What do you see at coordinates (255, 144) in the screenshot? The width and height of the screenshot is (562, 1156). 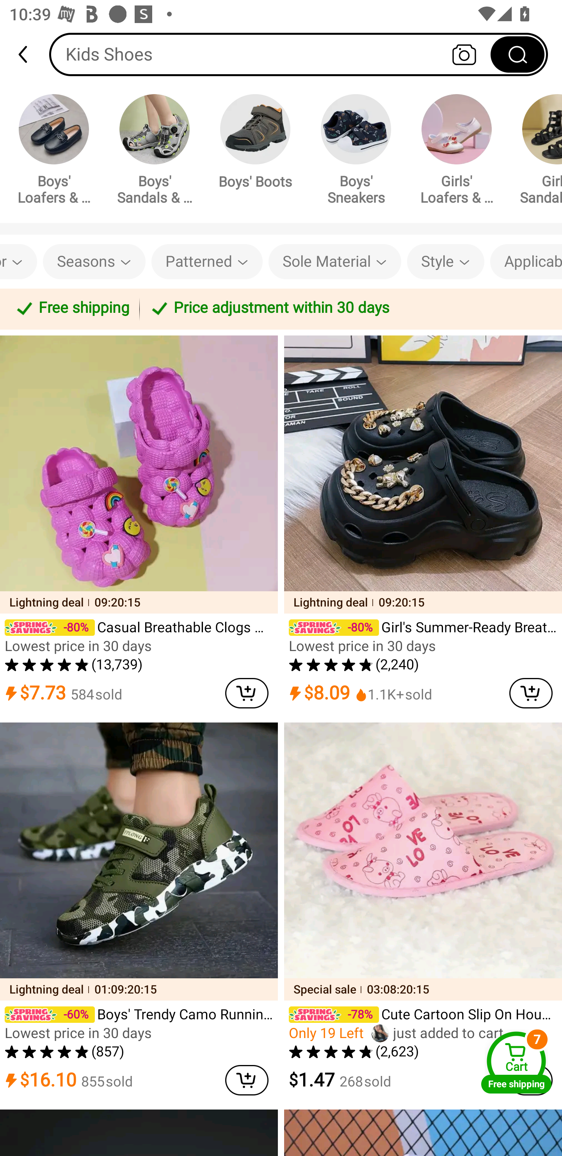 I see `Boys' Boots` at bounding box center [255, 144].